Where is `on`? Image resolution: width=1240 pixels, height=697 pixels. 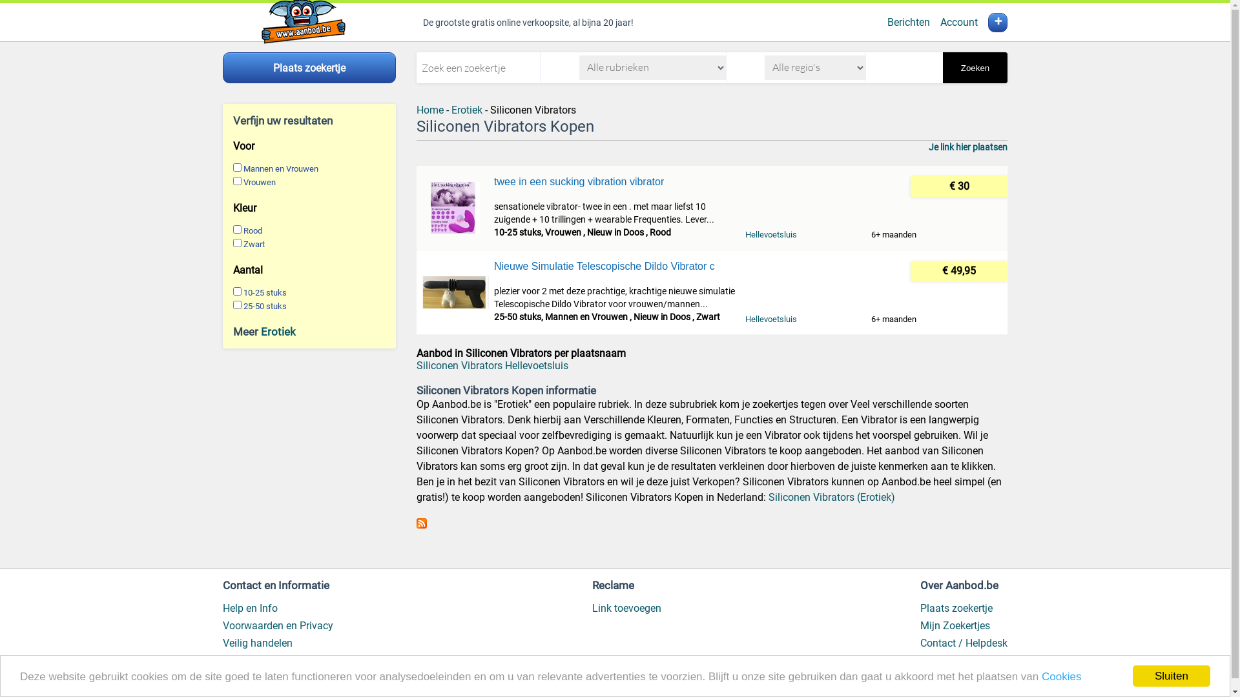
on is located at coordinates (238, 230).